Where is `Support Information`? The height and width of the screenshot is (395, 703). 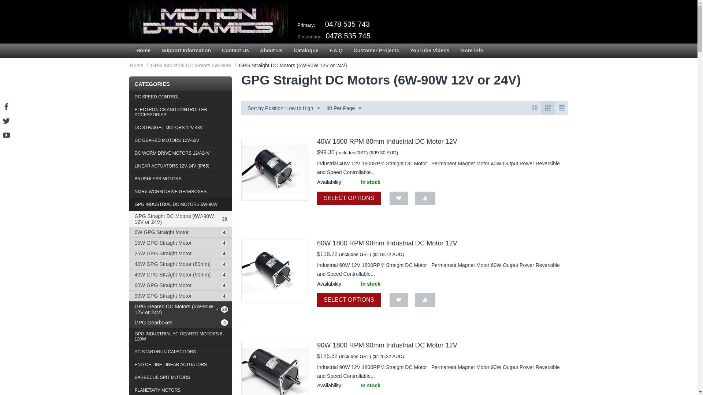
Support Information is located at coordinates (186, 51).